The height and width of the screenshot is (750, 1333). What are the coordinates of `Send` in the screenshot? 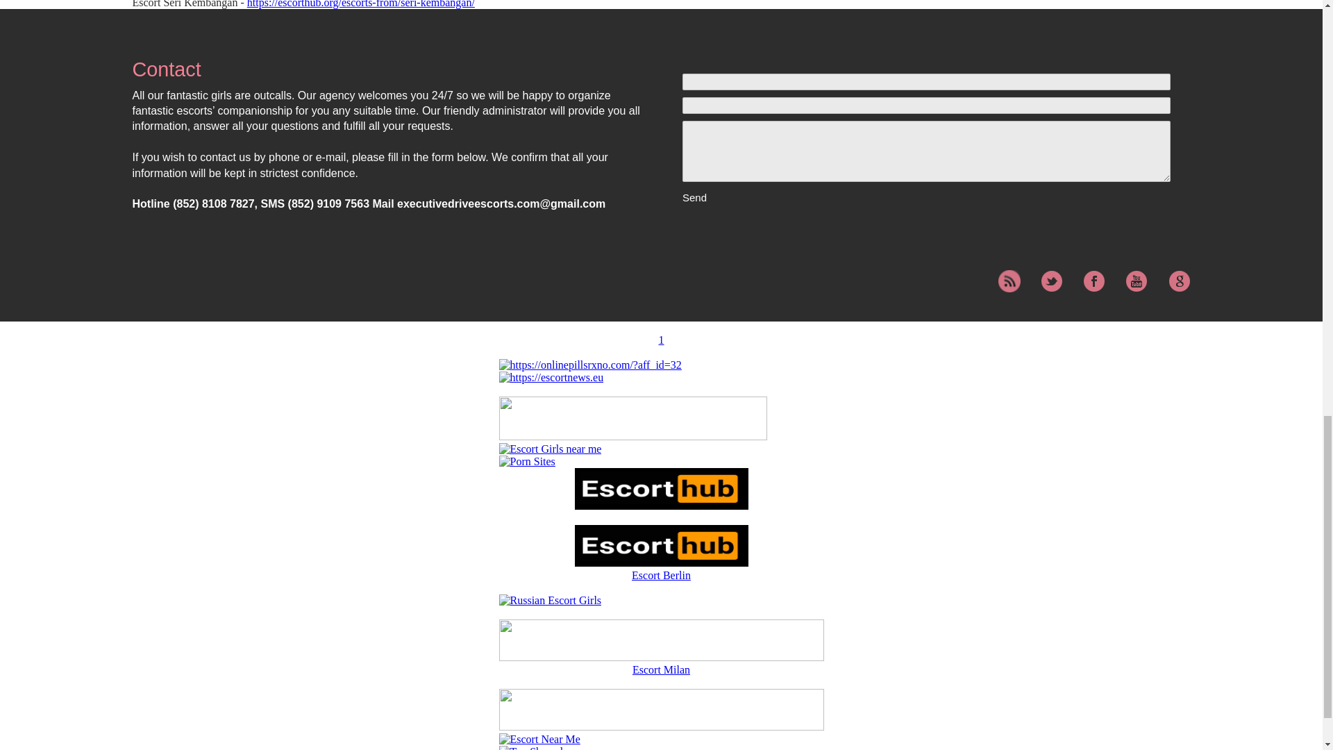 It's located at (733, 197).